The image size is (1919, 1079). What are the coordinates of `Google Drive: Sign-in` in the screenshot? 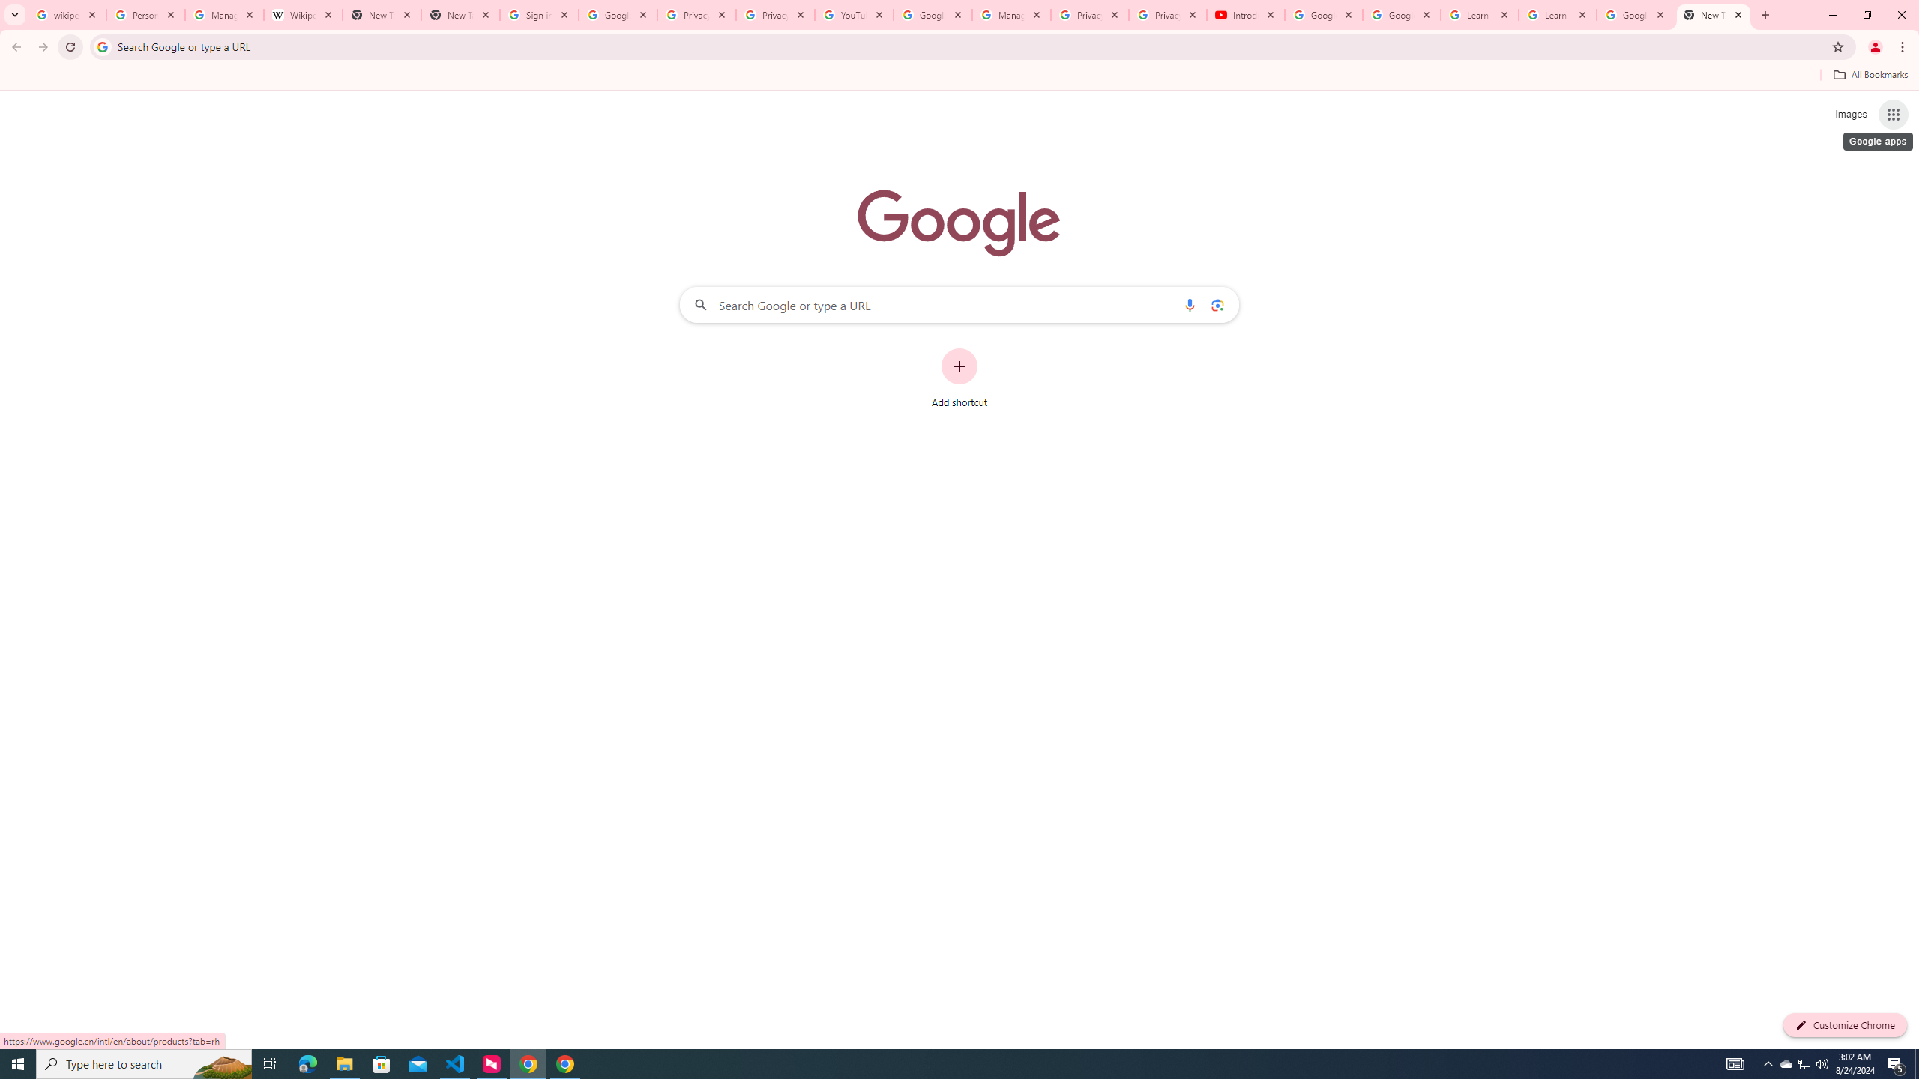 It's located at (618, 15).